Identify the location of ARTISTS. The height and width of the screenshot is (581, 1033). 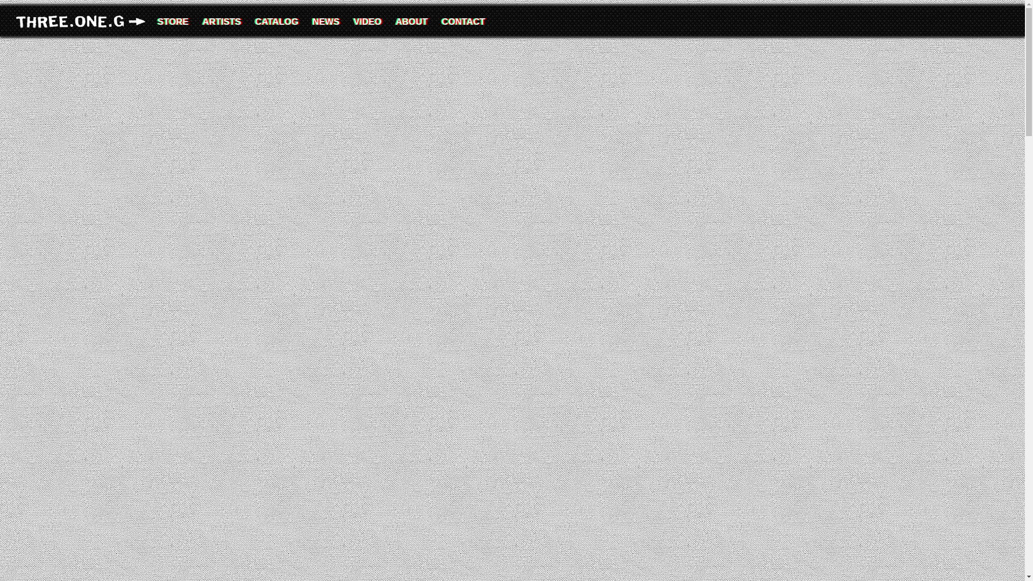
(222, 20).